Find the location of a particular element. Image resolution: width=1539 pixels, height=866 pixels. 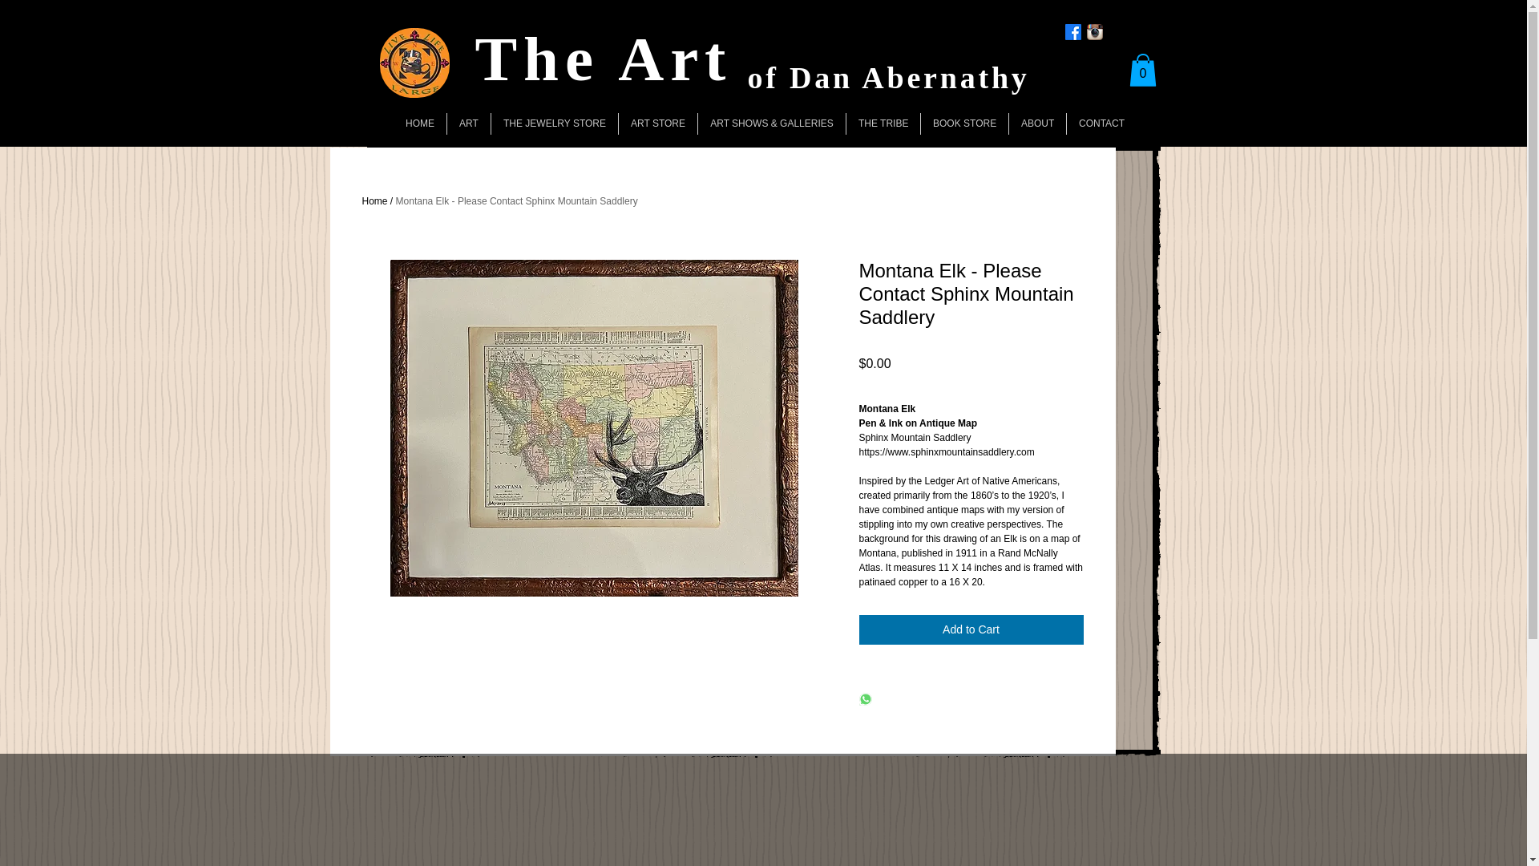

ABOUT is located at coordinates (1037, 123).